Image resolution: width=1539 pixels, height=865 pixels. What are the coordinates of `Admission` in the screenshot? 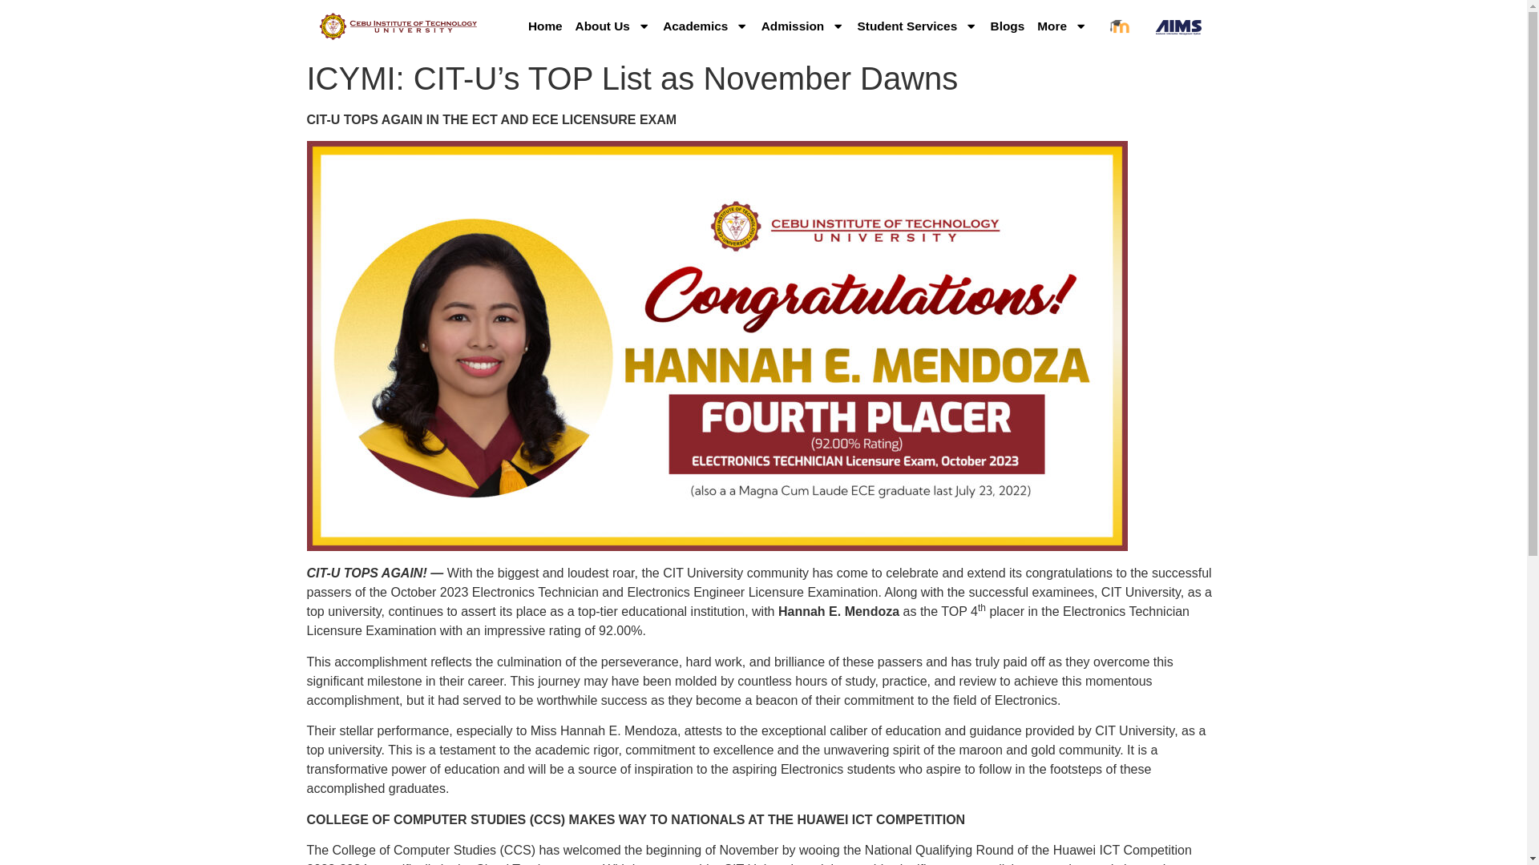 It's located at (803, 26).